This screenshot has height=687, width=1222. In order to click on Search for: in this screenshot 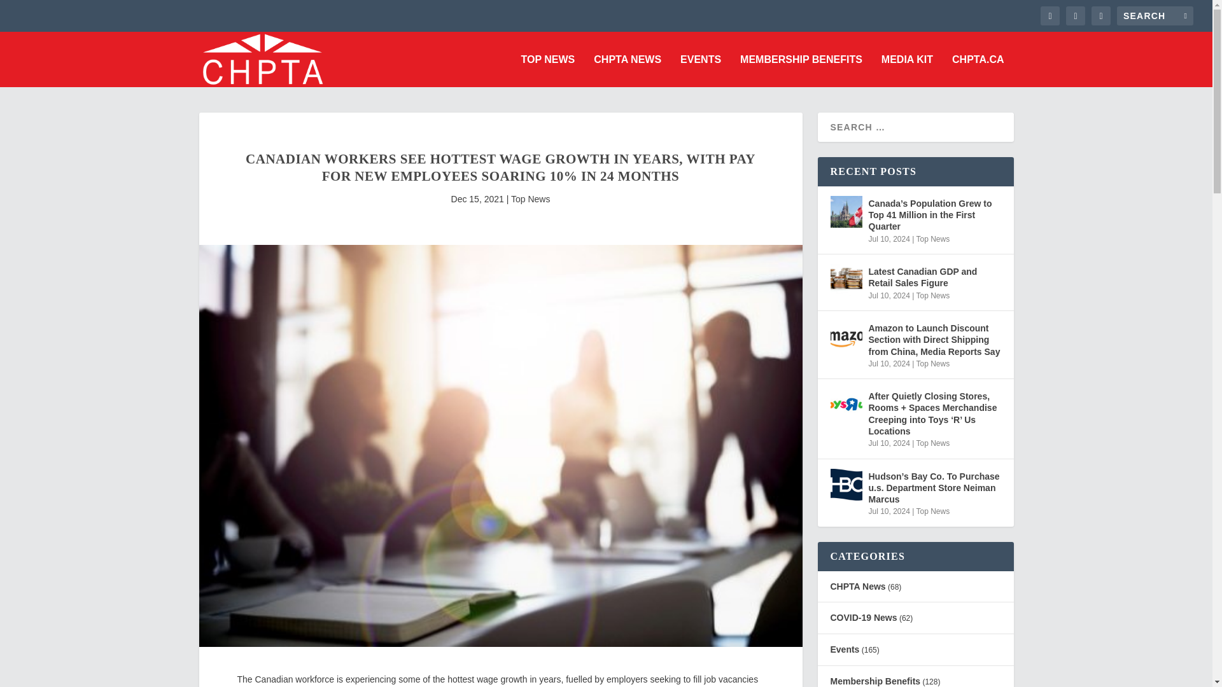, I will do `click(1155, 15)`.